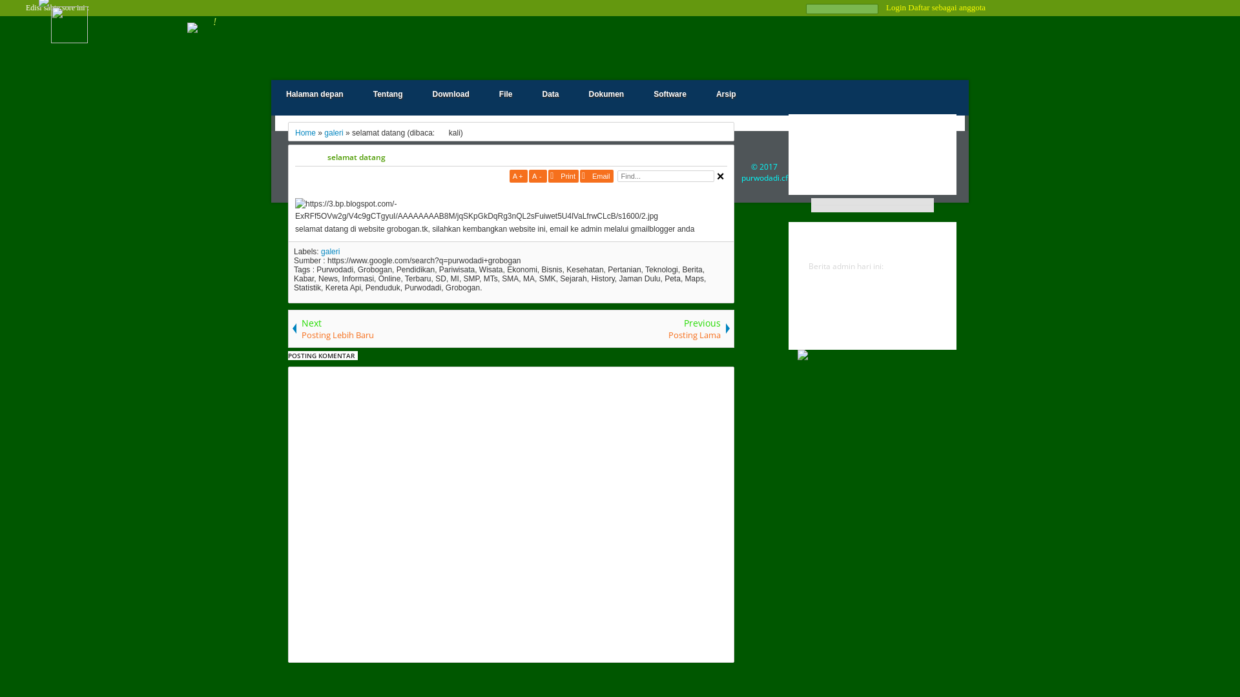 The width and height of the screenshot is (1240, 697). Describe the element at coordinates (506, 94) in the screenshot. I see `File` at that location.